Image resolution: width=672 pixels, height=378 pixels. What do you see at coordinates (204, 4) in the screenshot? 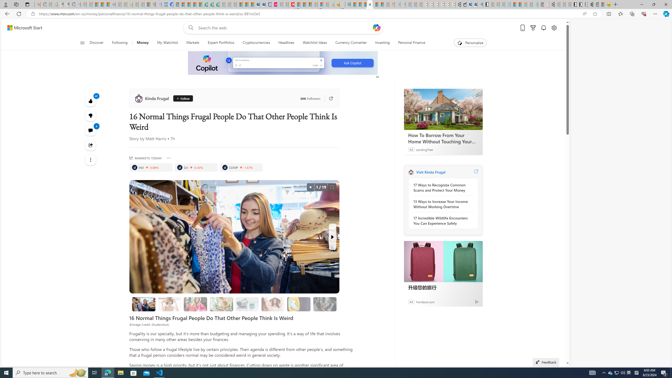
I see `LendingTree - Compare Lenders` at bounding box center [204, 4].